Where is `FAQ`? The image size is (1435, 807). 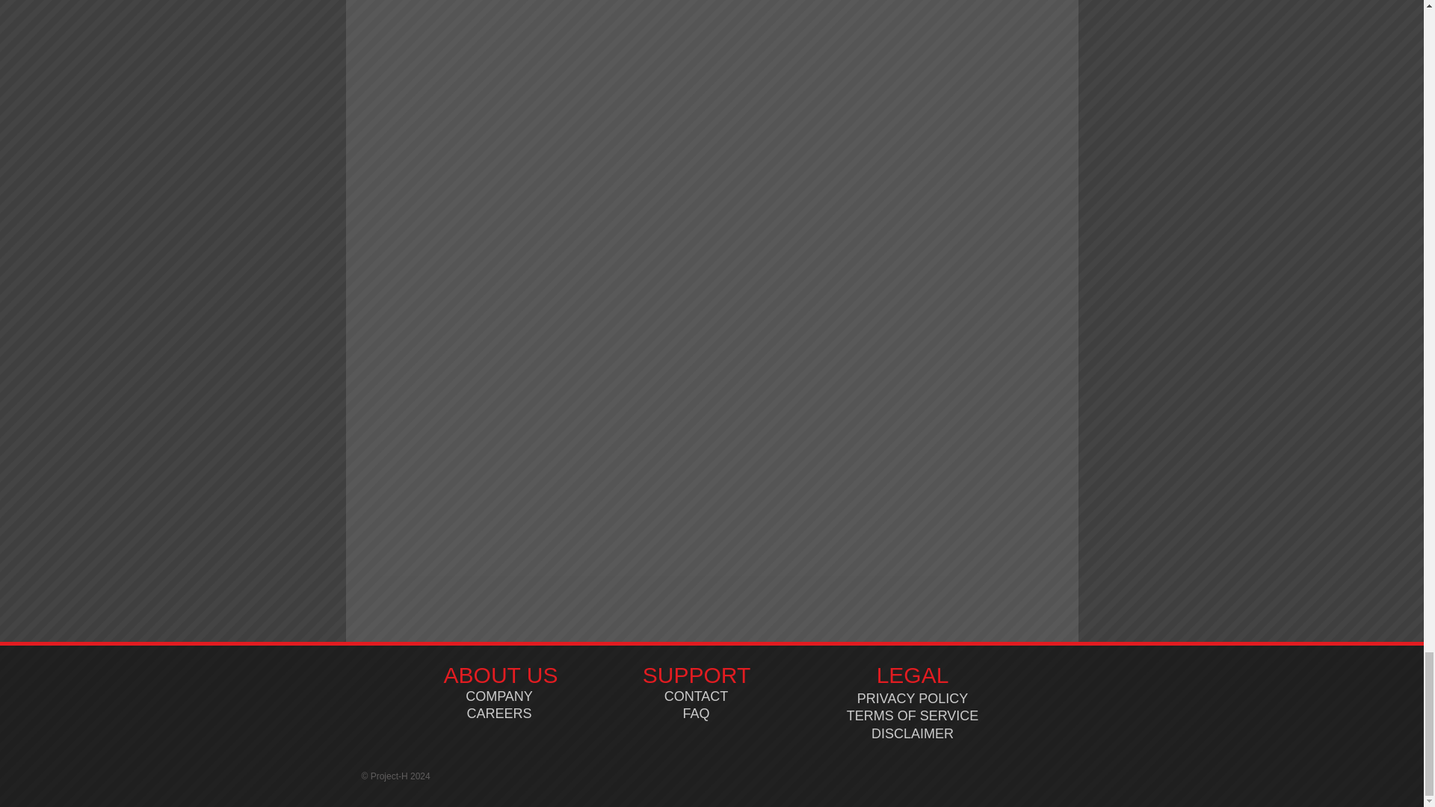
FAQ is located at coordinates (695, 714).